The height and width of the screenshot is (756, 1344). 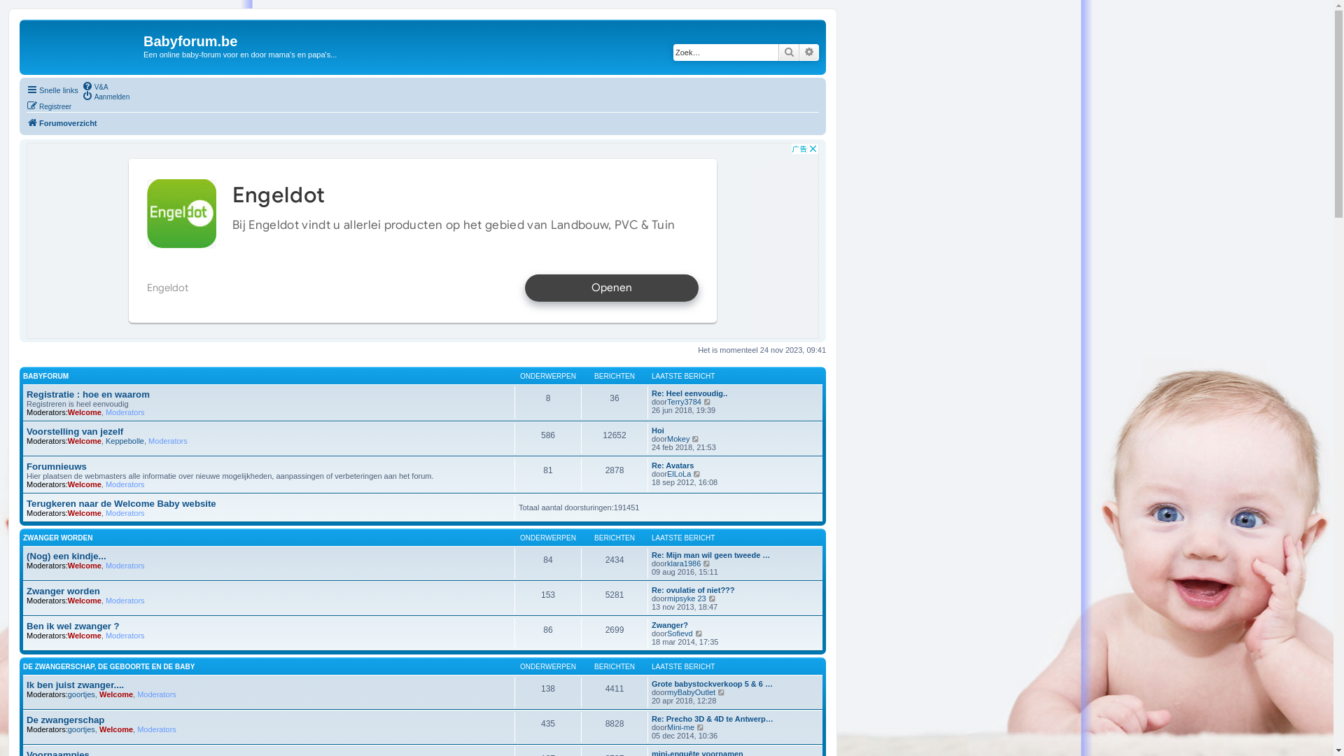 I want to click on Bekijk laatste bericht, so click(x=700, y=633).